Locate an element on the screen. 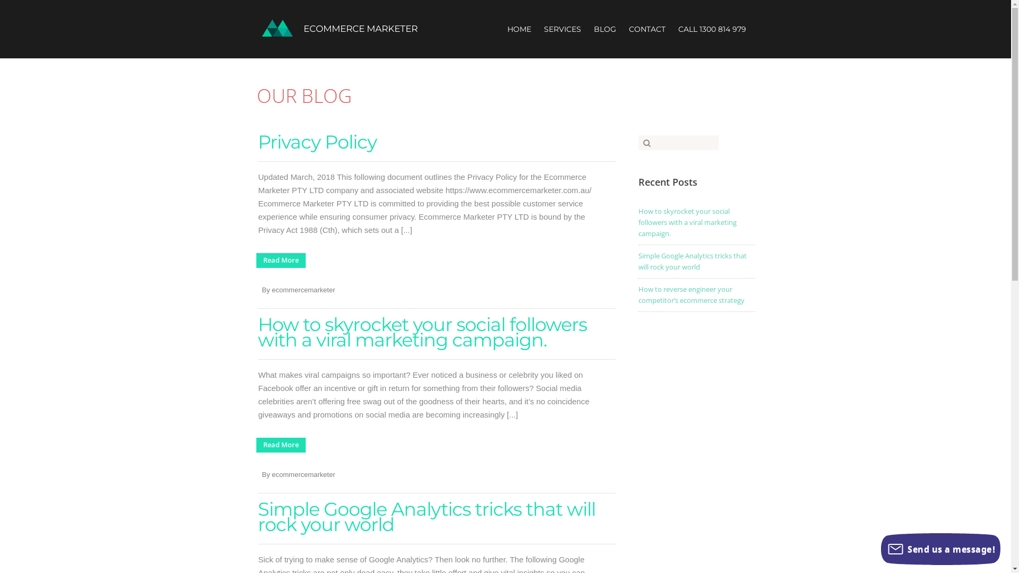 The image size is (1019, 573). SERVICES is located at coordinates (565, 35).